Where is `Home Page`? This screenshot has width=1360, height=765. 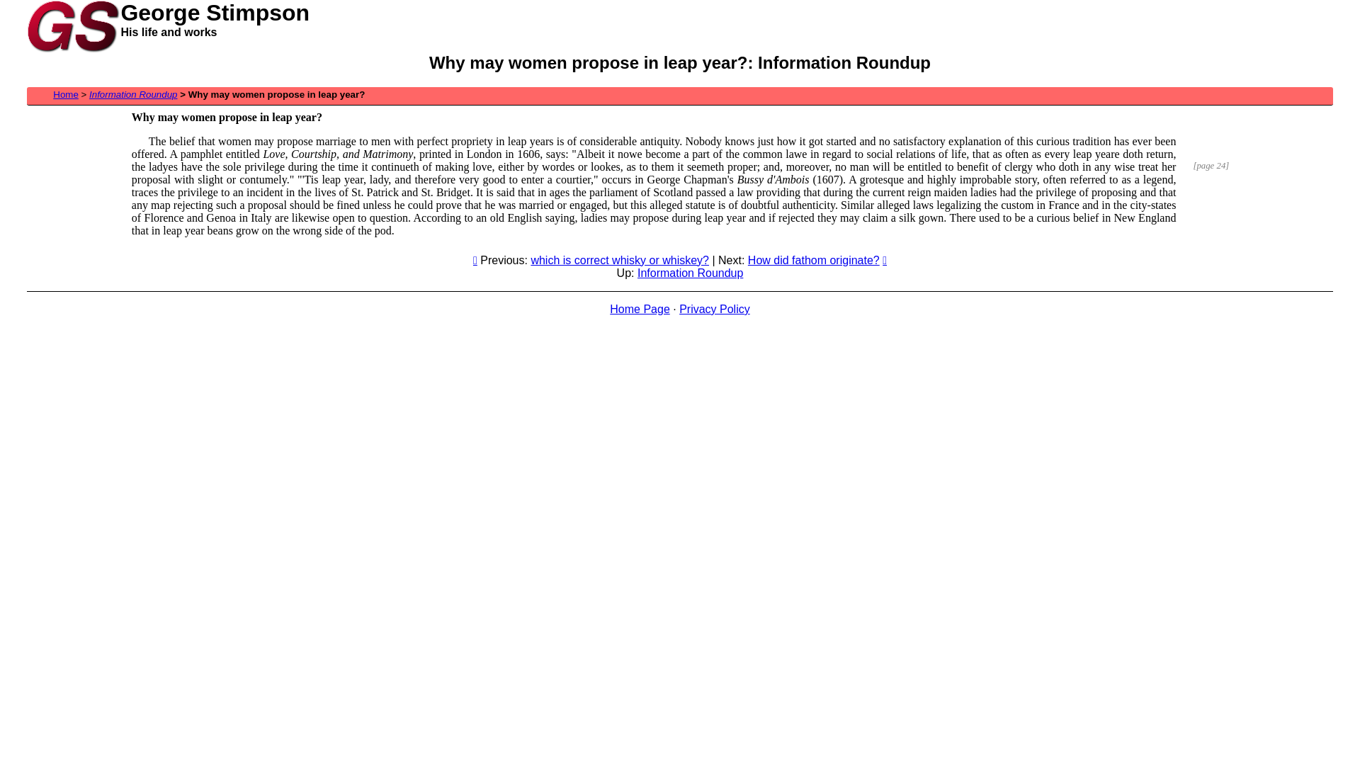 Home Page is located at coordinates (640, 309).